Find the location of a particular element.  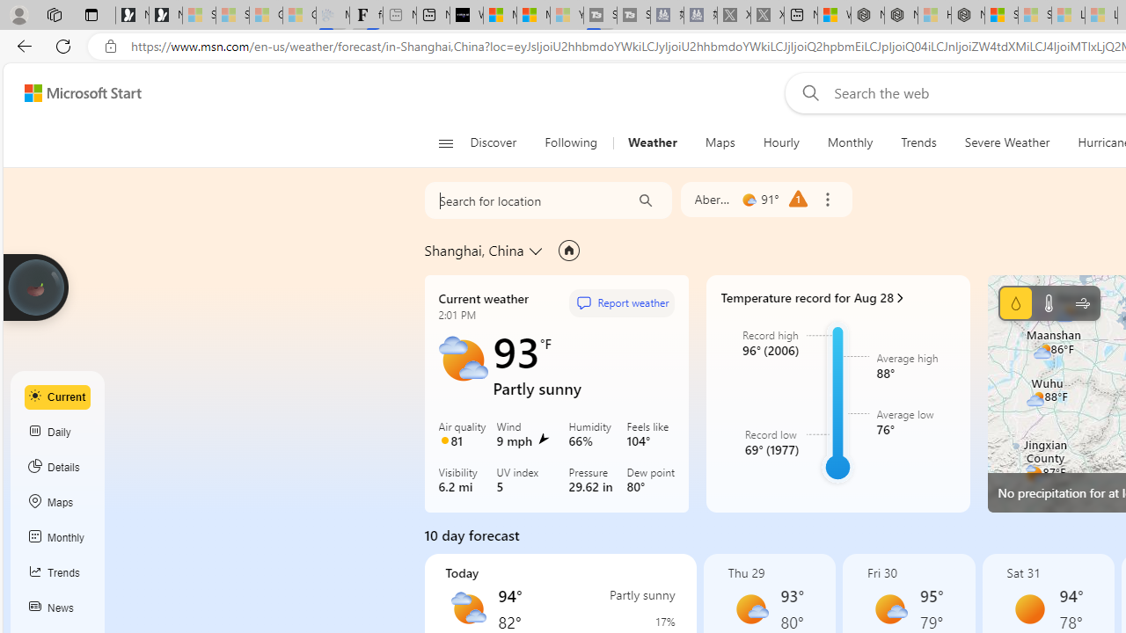

Trends is located at coordinates (58, 573).